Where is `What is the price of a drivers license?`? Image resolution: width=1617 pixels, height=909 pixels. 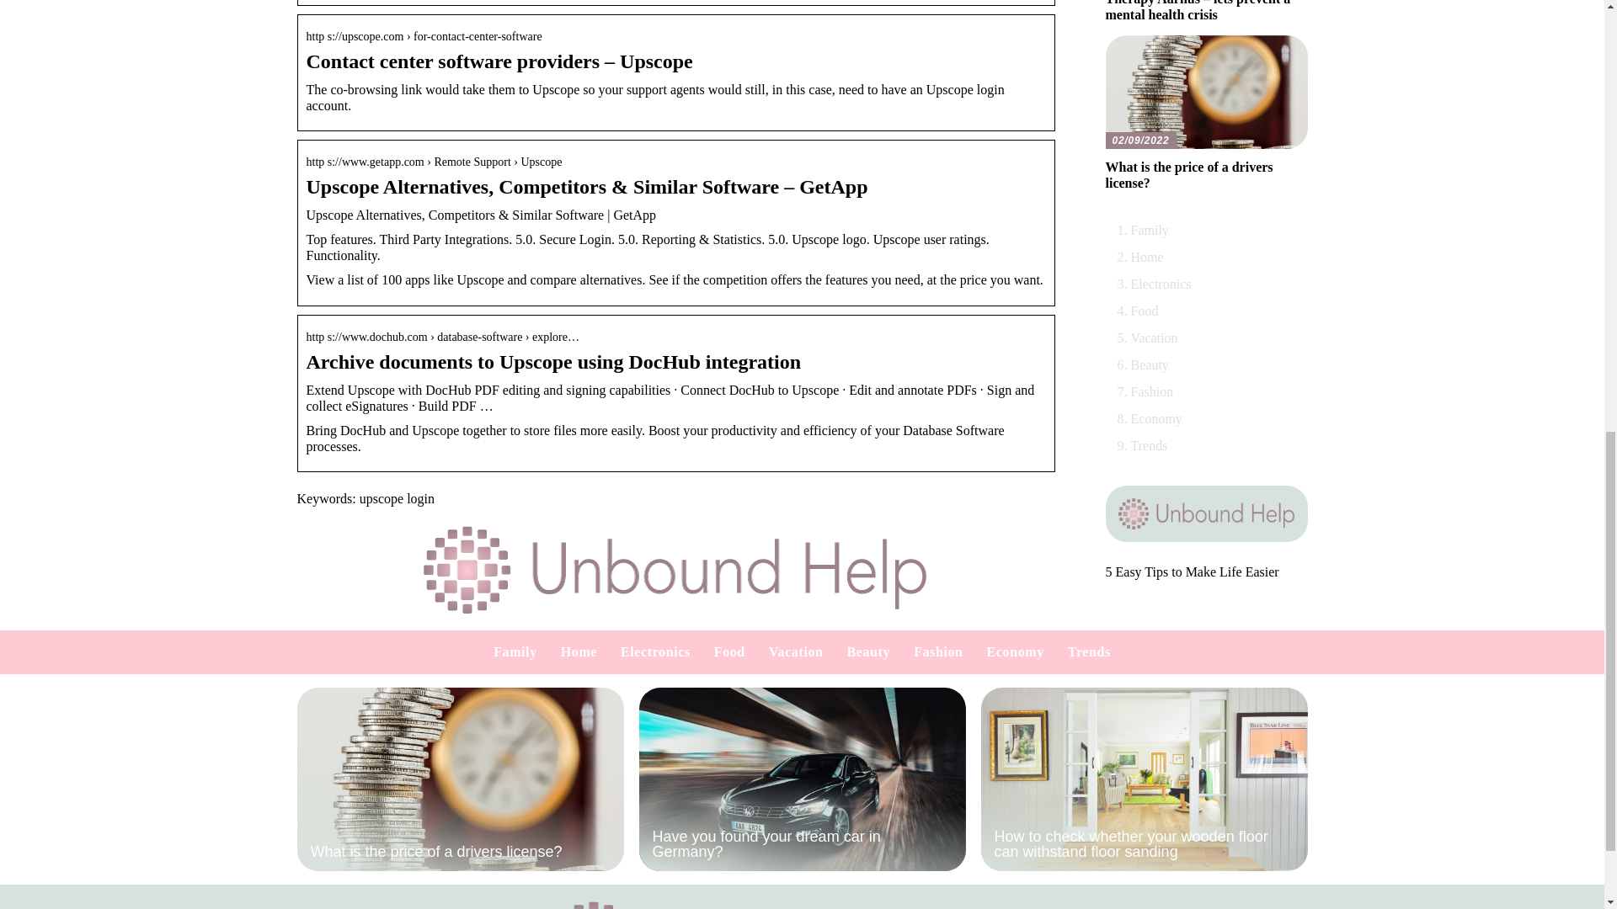 What is the price of a drivers license? is located at coordinates (459, 779).